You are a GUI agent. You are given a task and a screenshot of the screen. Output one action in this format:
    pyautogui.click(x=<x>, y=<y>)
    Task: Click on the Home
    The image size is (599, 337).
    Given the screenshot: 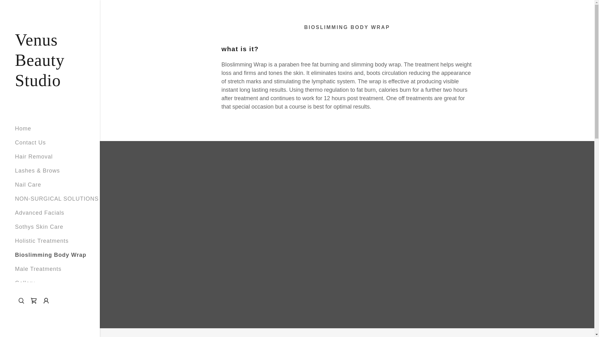 What is the action you would take?
    pyautogui.click(x=23, y=129)
    